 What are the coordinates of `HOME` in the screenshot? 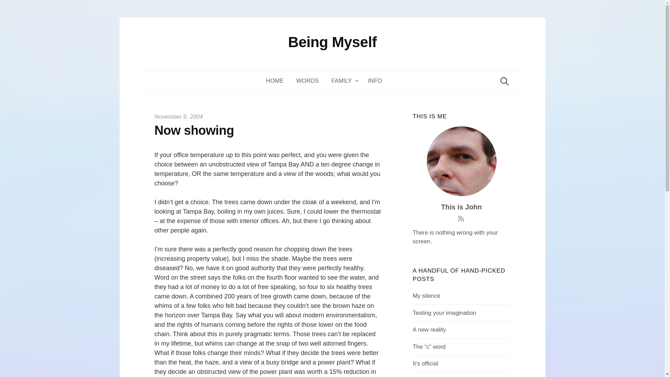 It's located at (278, 81).